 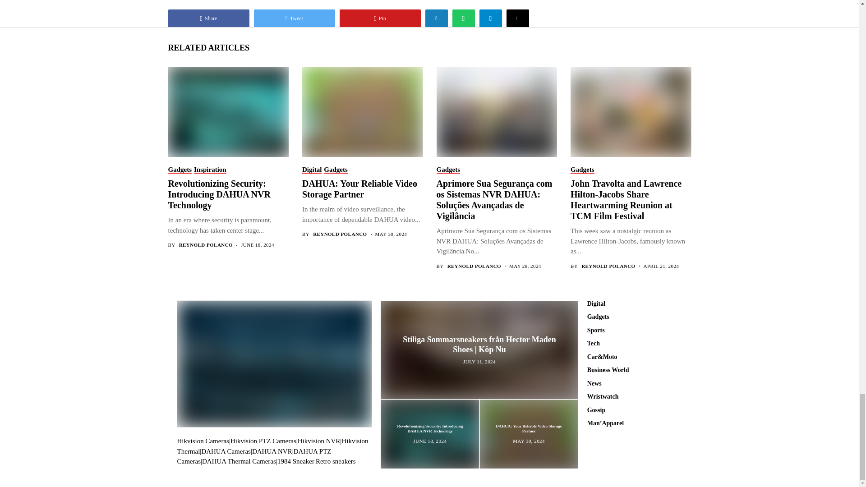 What do you see at coordinates (263, 441) in the screenshot?
I see `HIKVISION PTZ Cameras` at bounding box center [263, 441].